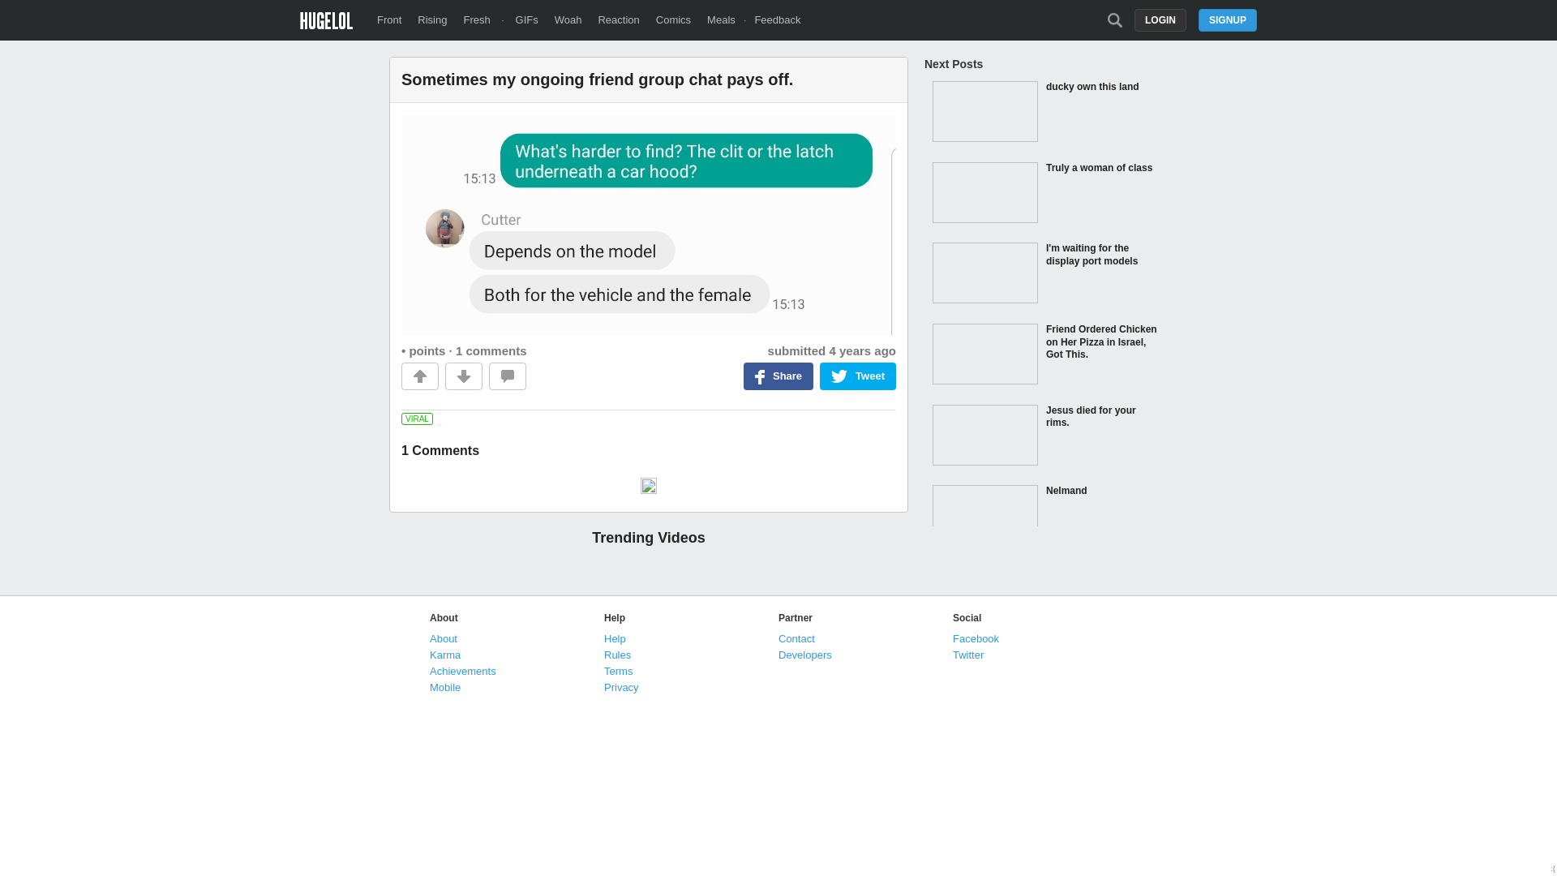  Describe the element at coordinates (1046, 436) in the screenshot. I see `Jesus died for your rims.` at that location.